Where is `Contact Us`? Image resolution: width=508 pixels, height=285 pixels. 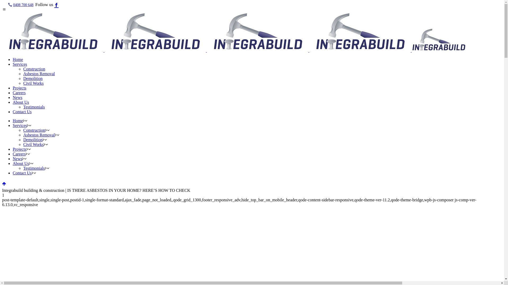
Contact Us is located at coordinates (22, 173).